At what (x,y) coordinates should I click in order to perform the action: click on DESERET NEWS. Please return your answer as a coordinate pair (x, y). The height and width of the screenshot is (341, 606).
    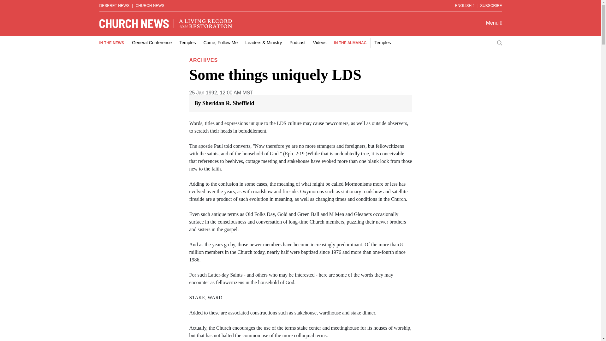
    Looking at the image, I should click on (114, 5).